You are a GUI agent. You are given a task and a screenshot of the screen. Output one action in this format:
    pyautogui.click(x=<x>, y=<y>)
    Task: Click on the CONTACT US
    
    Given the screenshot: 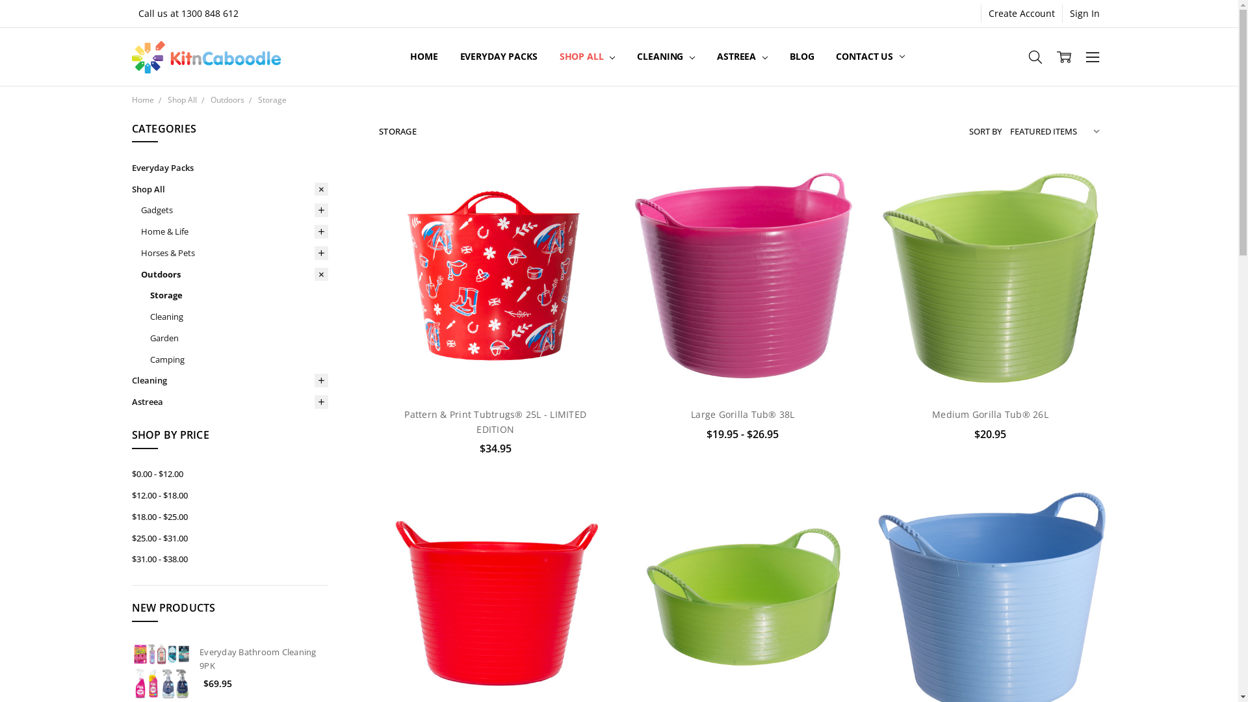 What is the action you would take?
    pyautogui.click(x=870, y=57)
    